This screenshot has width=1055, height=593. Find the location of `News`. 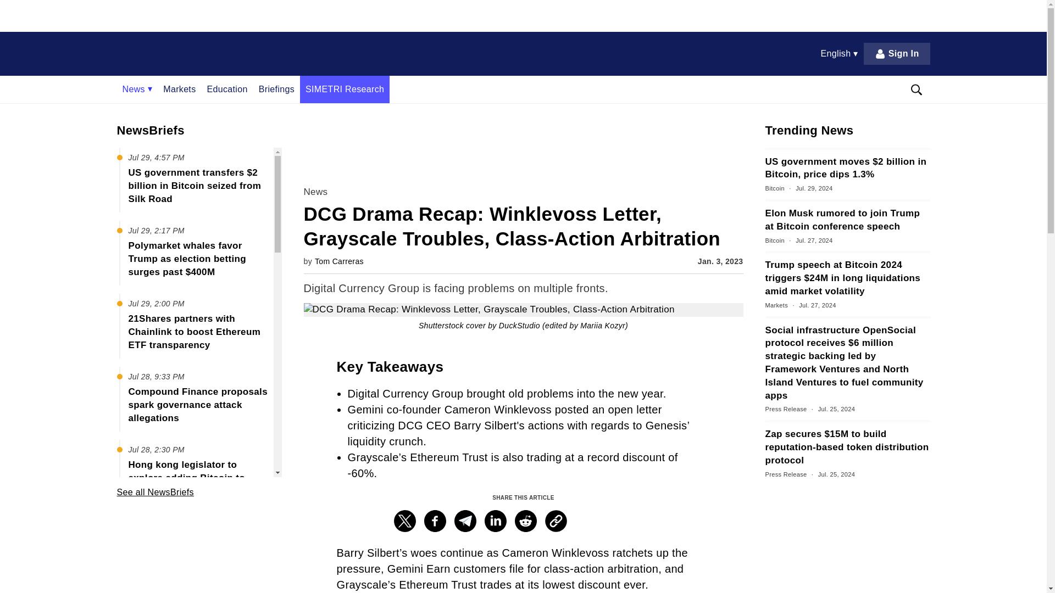

News is located at coordinates (137, 89).